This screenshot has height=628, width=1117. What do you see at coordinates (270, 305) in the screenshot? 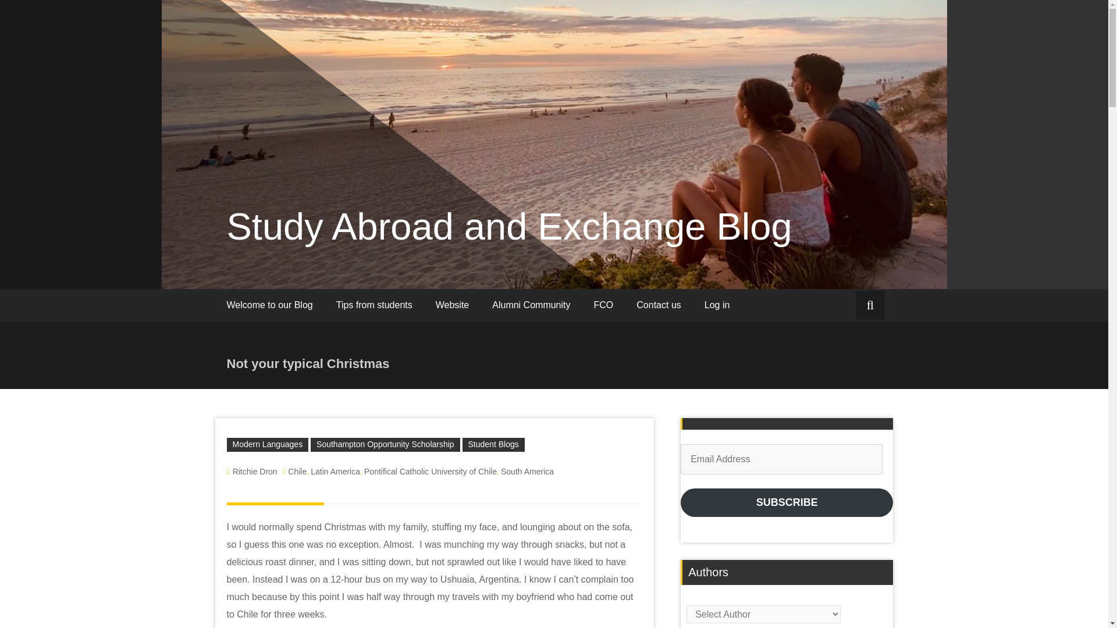
I see `Welcome to our Blog` at bounding box center [270, 305].